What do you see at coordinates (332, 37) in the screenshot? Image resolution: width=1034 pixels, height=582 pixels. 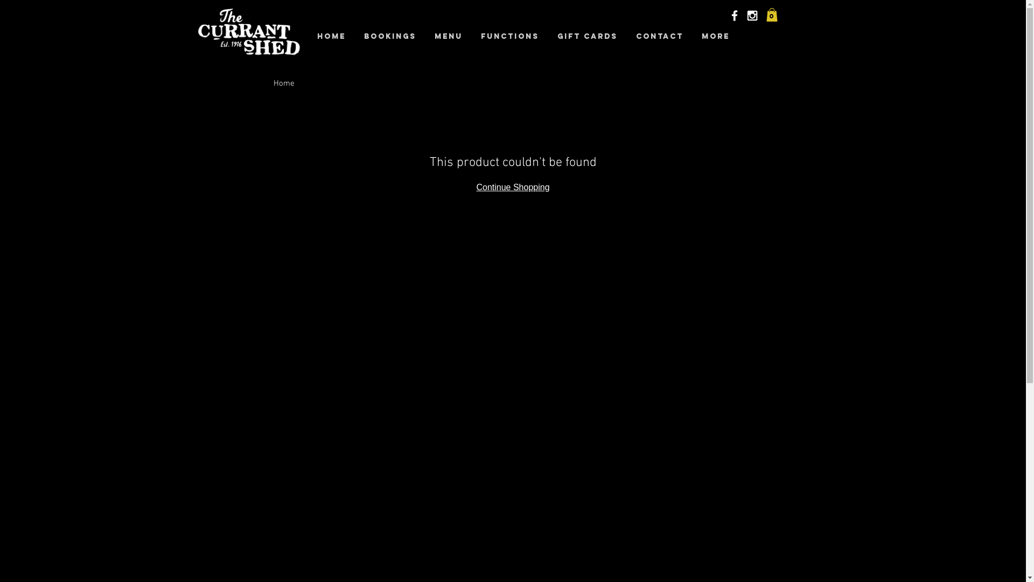 I see `Home` at bounding box center [332, 37].